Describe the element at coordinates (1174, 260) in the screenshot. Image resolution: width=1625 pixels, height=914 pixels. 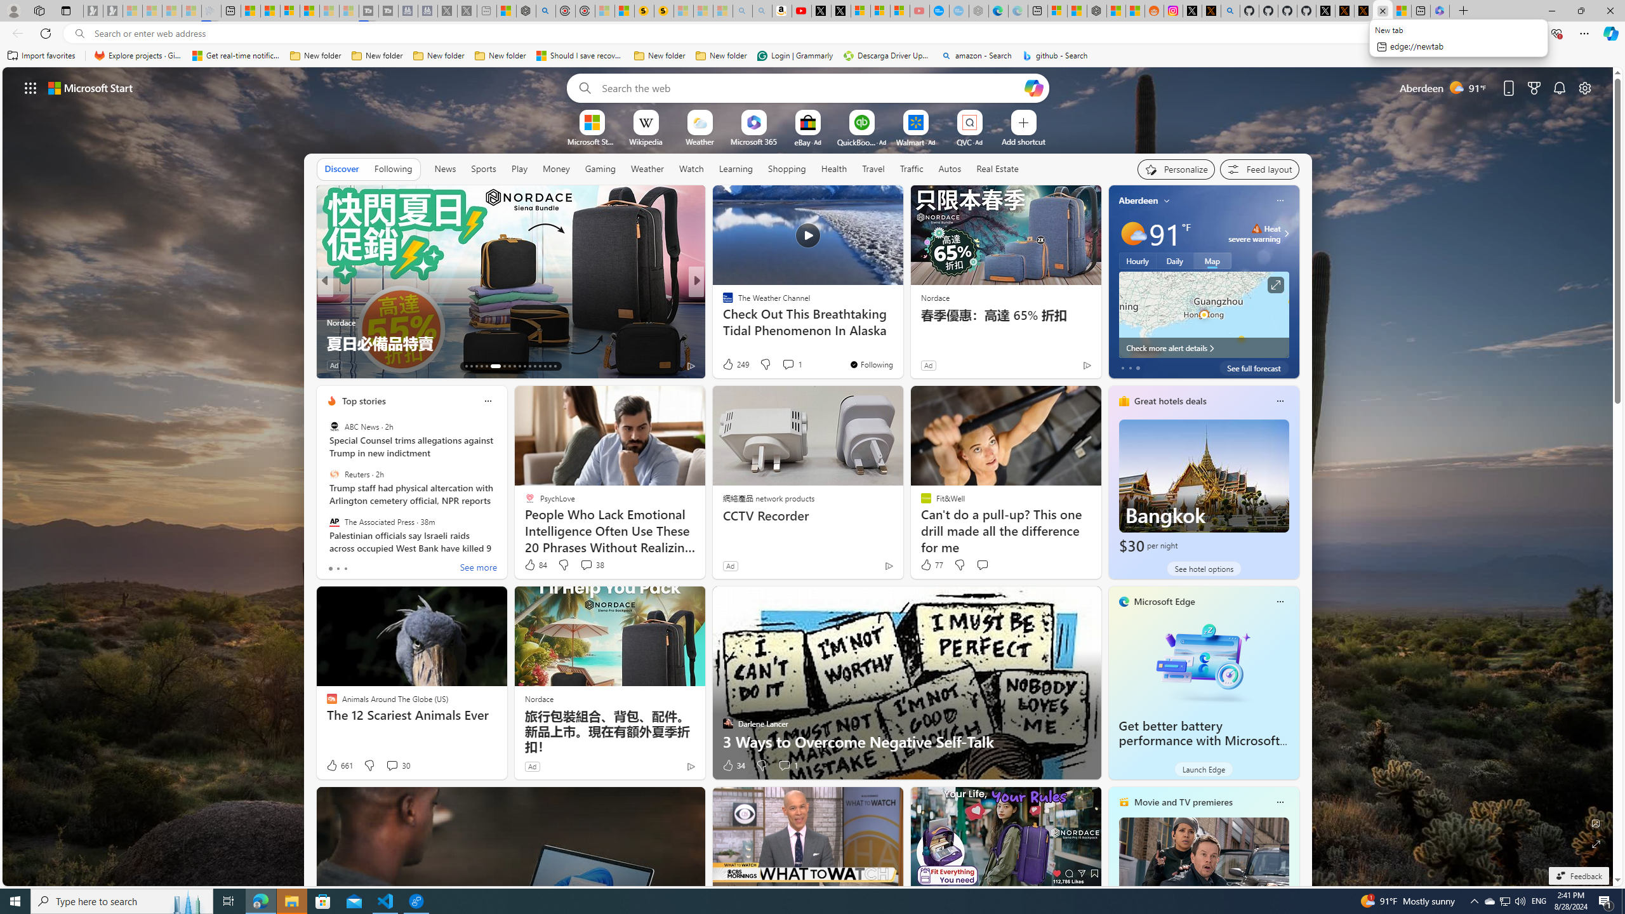
I see `Daily` at that location.